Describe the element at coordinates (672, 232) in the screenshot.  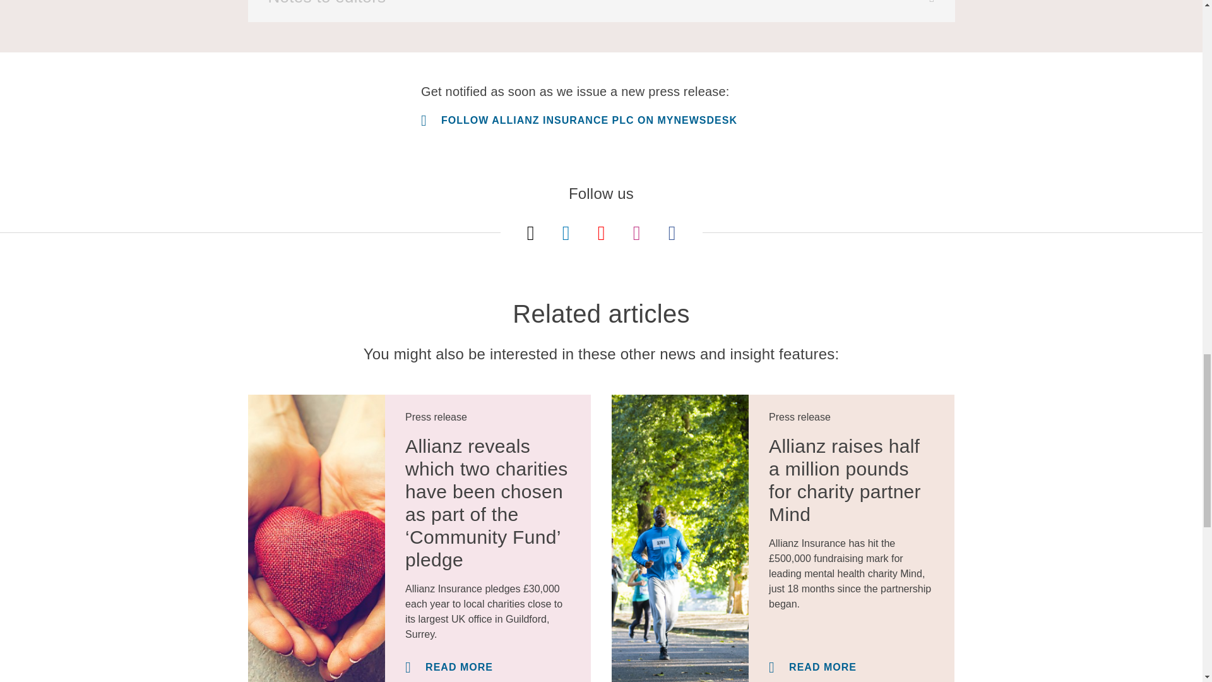
I see `Allianz Insurance on Facebook` at that location.